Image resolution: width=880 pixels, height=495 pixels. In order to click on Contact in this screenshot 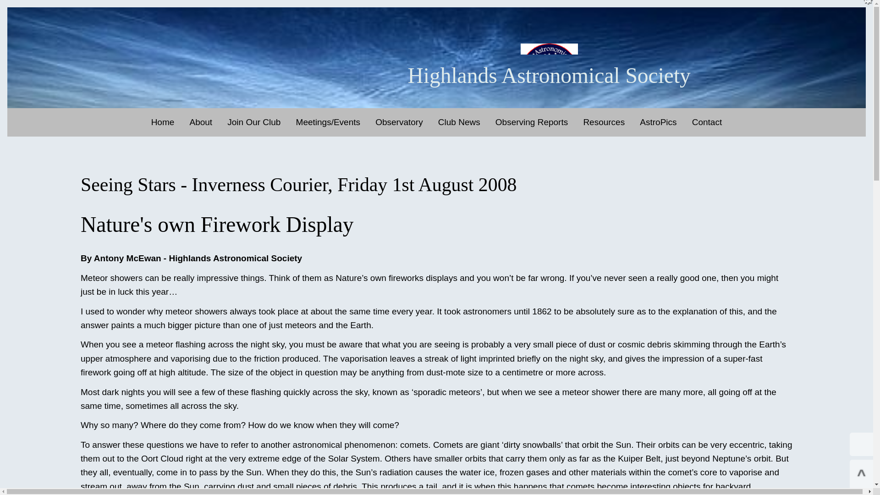, I will do `click(707, 122)`.